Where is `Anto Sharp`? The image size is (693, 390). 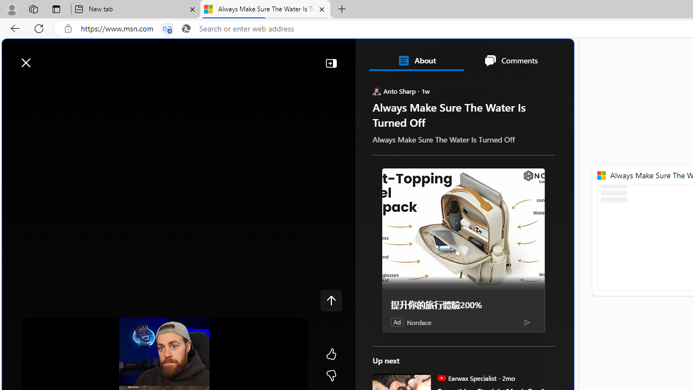
Anto Sharp is located at coordinates (377, 91).